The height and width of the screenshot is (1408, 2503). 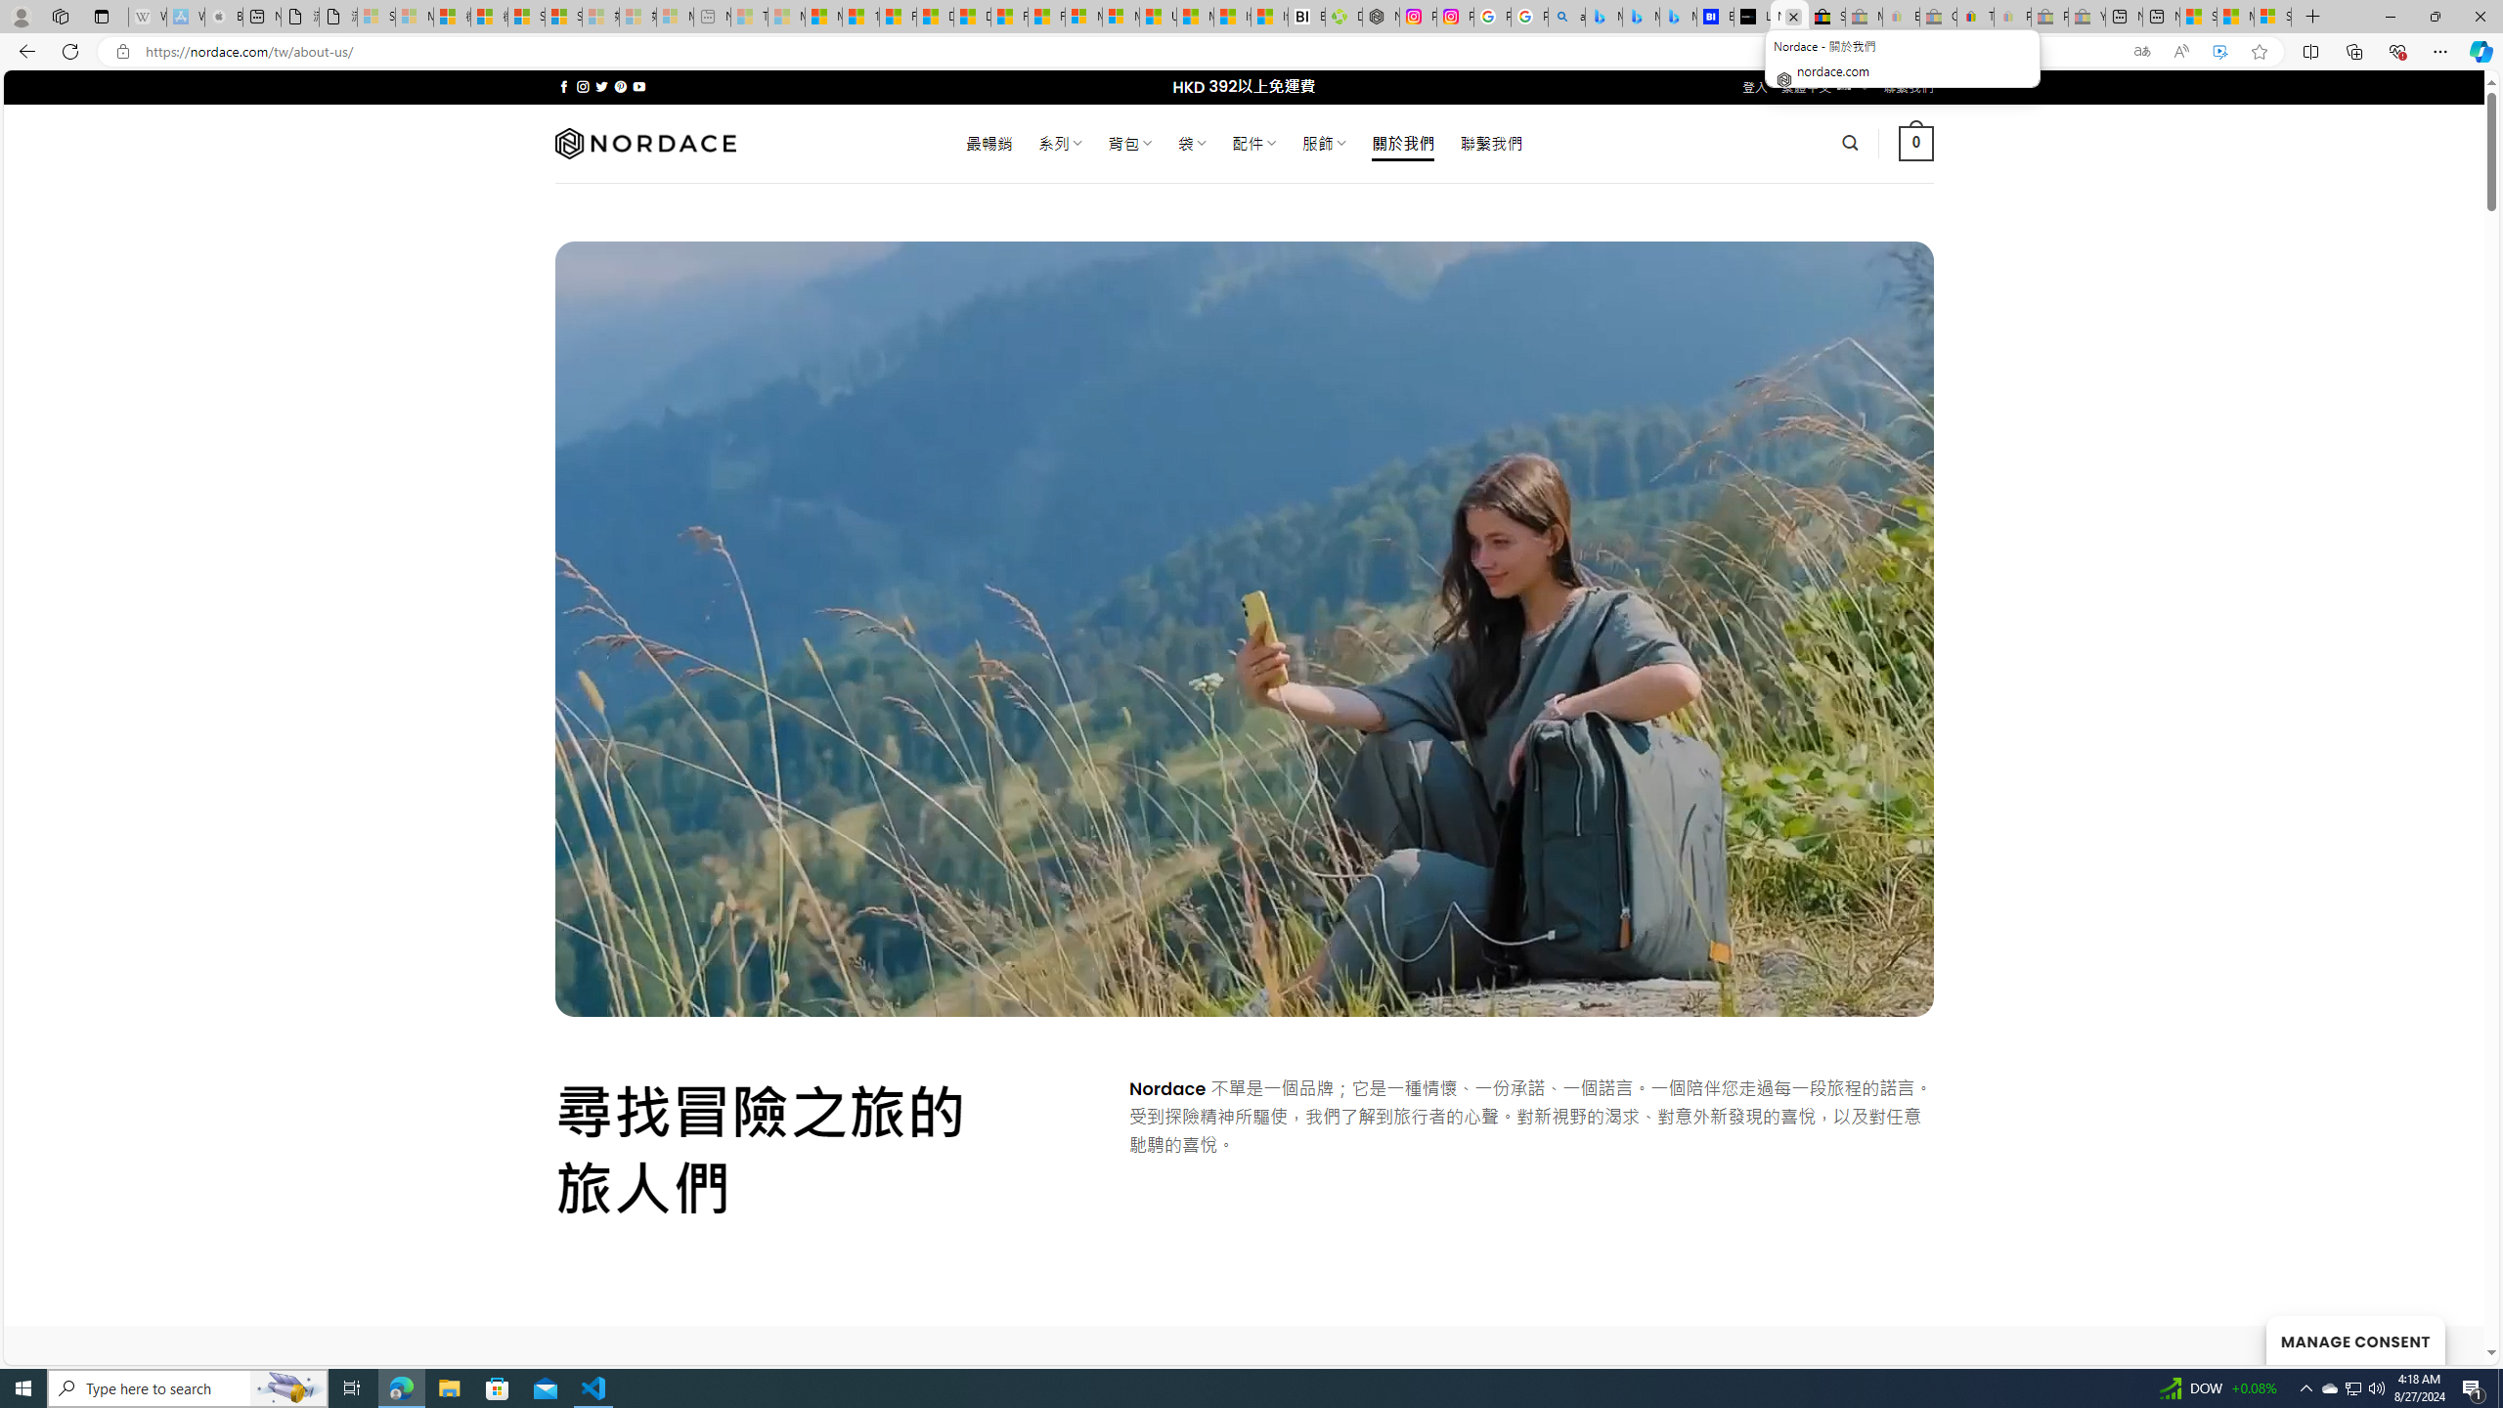 I want to click on Payments Terms of Use | eBay.com - Sleeping, so click(x=2012, y=17).